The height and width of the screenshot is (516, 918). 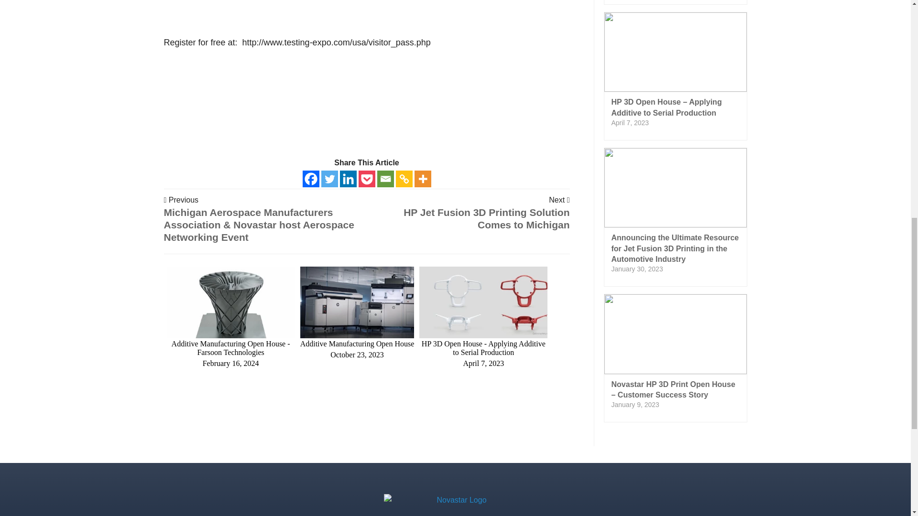 What do you see at coordinates (329, 179) in the screenshot?
I see `Twitter` at bounding box center [329, 179].